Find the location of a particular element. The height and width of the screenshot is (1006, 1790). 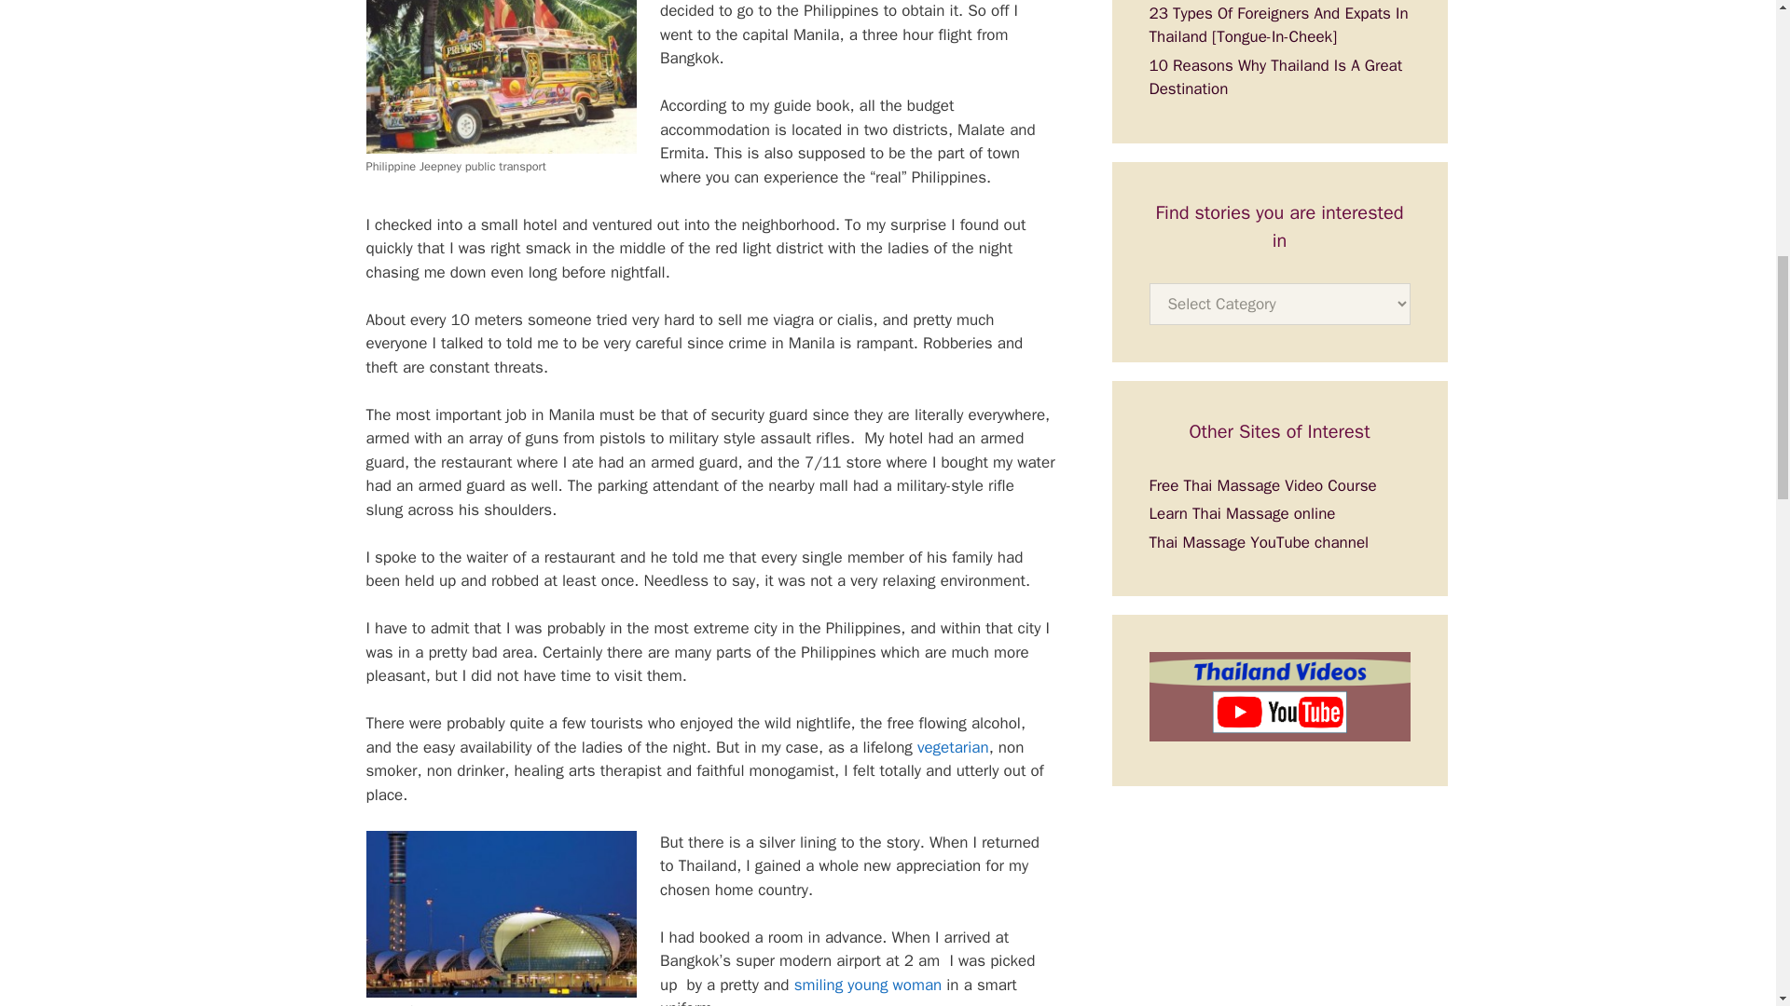

vegetarian is located at coordinates (953, 747).